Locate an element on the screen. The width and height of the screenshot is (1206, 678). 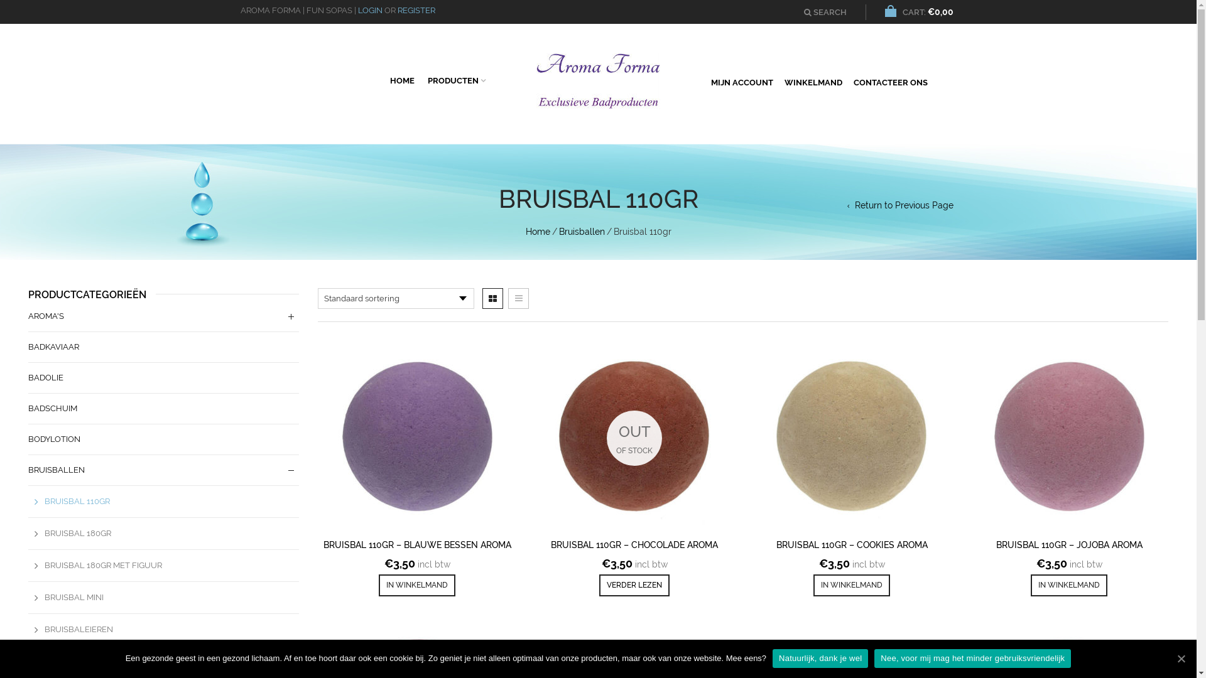
LOGIN is located at coordinates (371, 10).